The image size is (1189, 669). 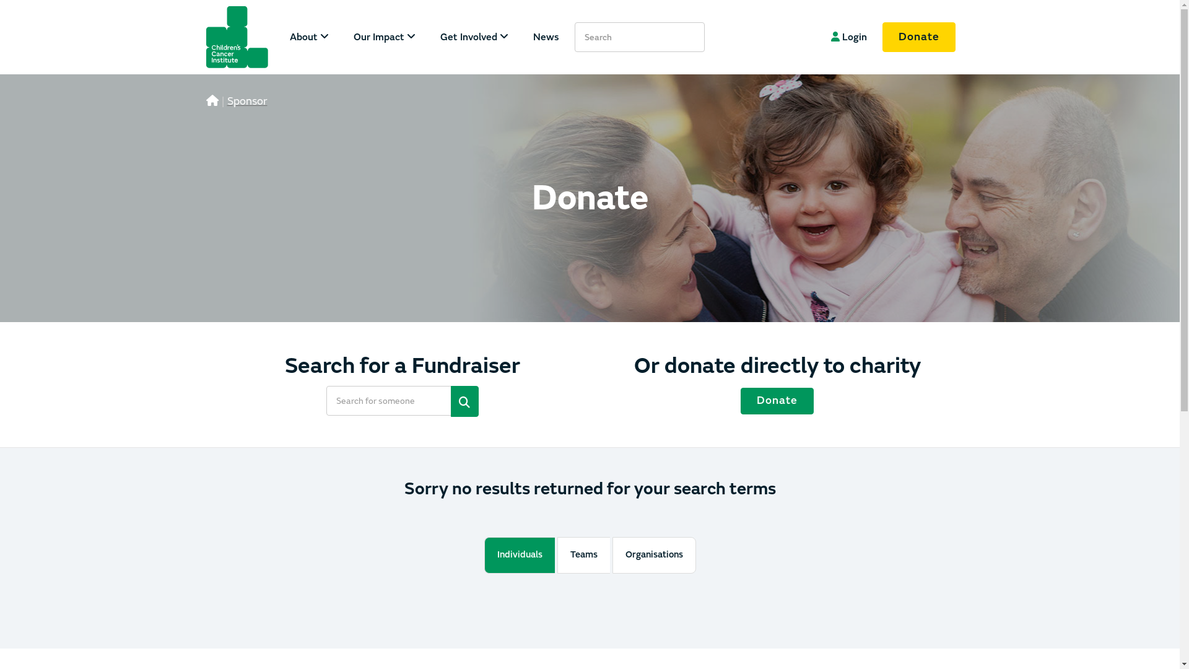 I want to click on Sponsor, so click(x=246, y=102).